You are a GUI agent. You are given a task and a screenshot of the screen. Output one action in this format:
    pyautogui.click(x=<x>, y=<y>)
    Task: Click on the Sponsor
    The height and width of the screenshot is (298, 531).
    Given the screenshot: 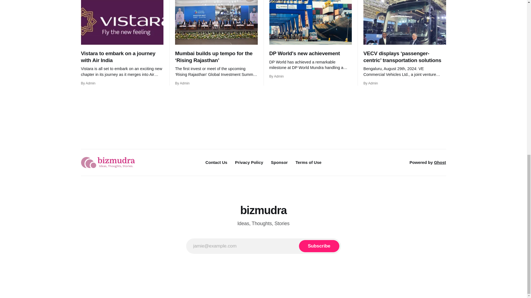 What is the action you would take?
    pyautogui.click(x=279, y=162)
    